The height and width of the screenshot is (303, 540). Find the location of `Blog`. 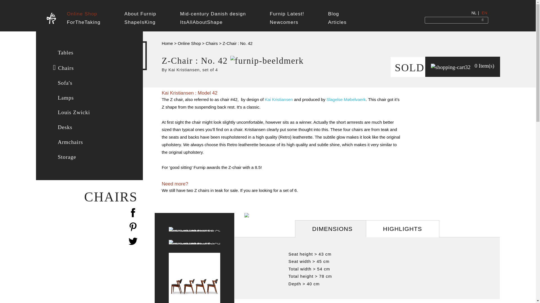

Blog is located at coordinates (337, 13).